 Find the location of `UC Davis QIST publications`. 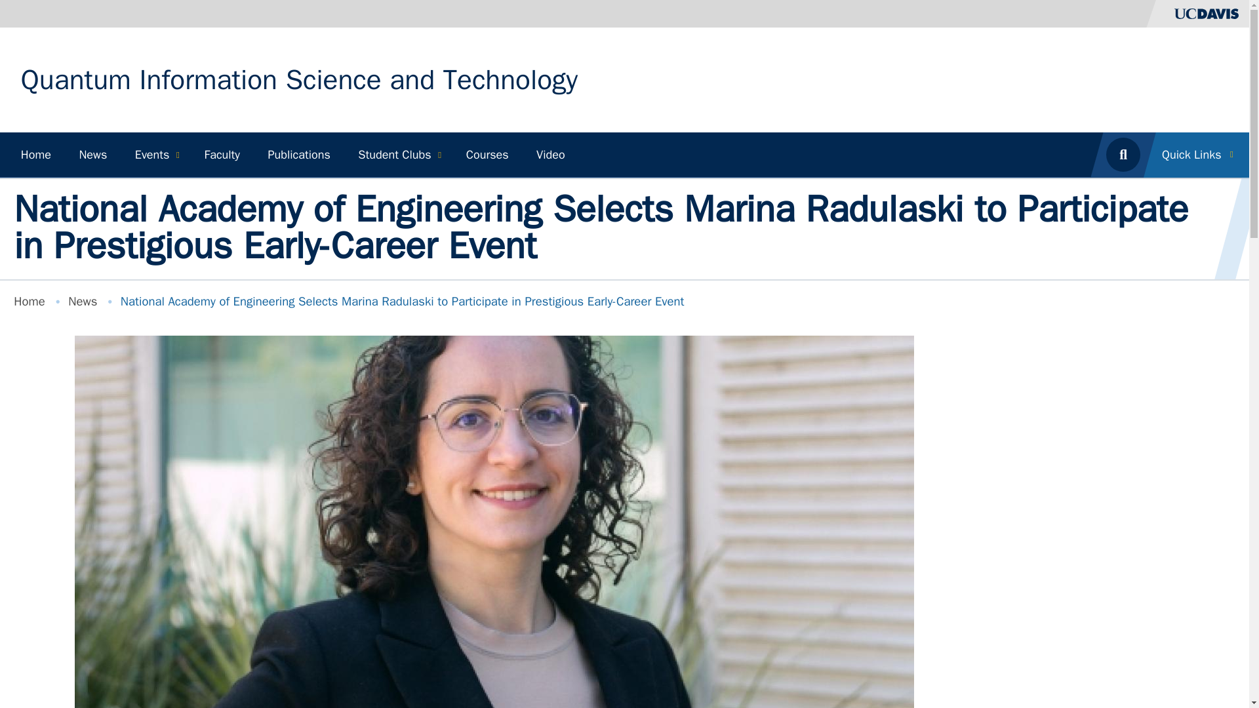

UC Davis QIST publications is located at coordinates (299, 155).